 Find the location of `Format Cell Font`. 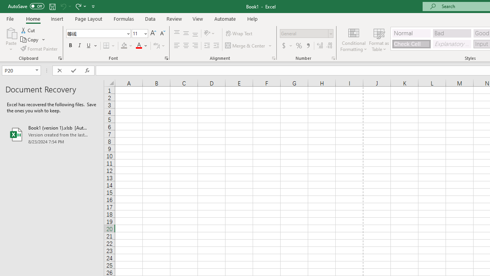

Format Cell Font is located at coordinates (166, 58).